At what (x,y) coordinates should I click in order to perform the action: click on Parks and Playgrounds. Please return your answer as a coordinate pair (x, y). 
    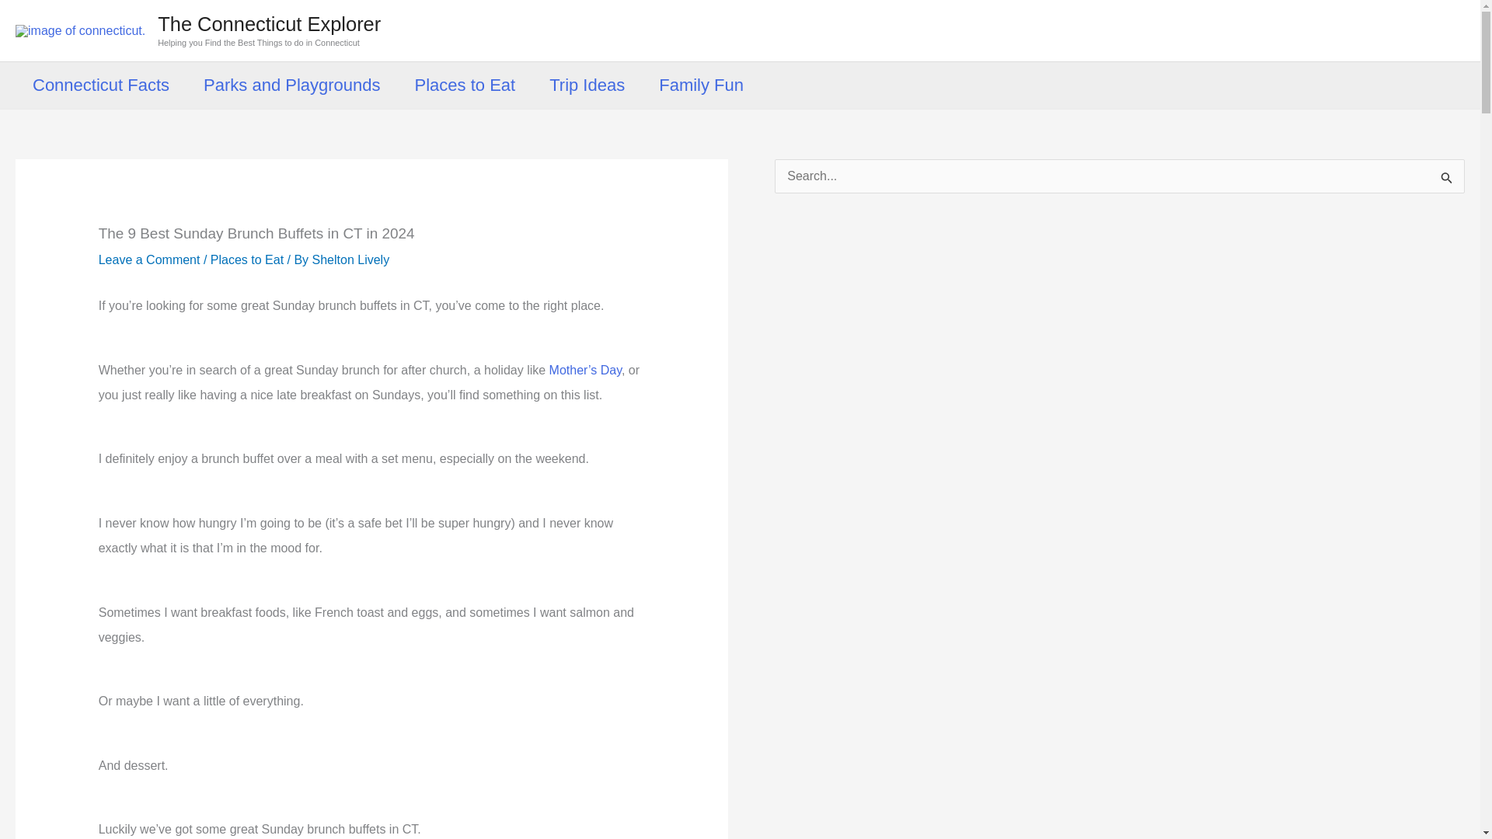
    Looking at the image, I should click on (291, 85).